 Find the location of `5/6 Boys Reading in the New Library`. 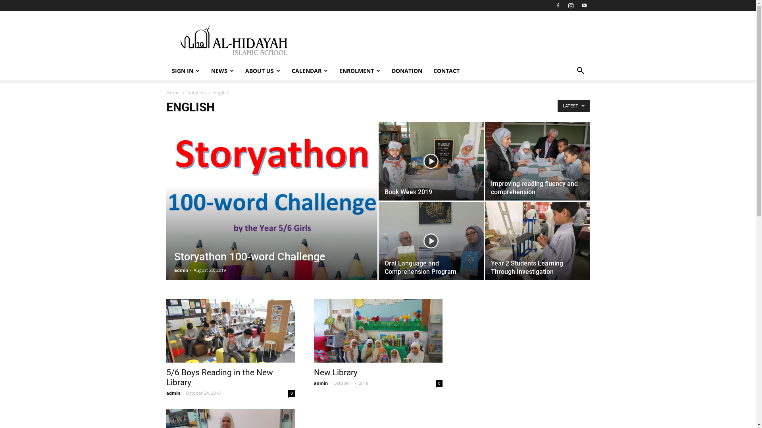

5/6 Boys Reading in the New Library is located at coordinates (230, 331).